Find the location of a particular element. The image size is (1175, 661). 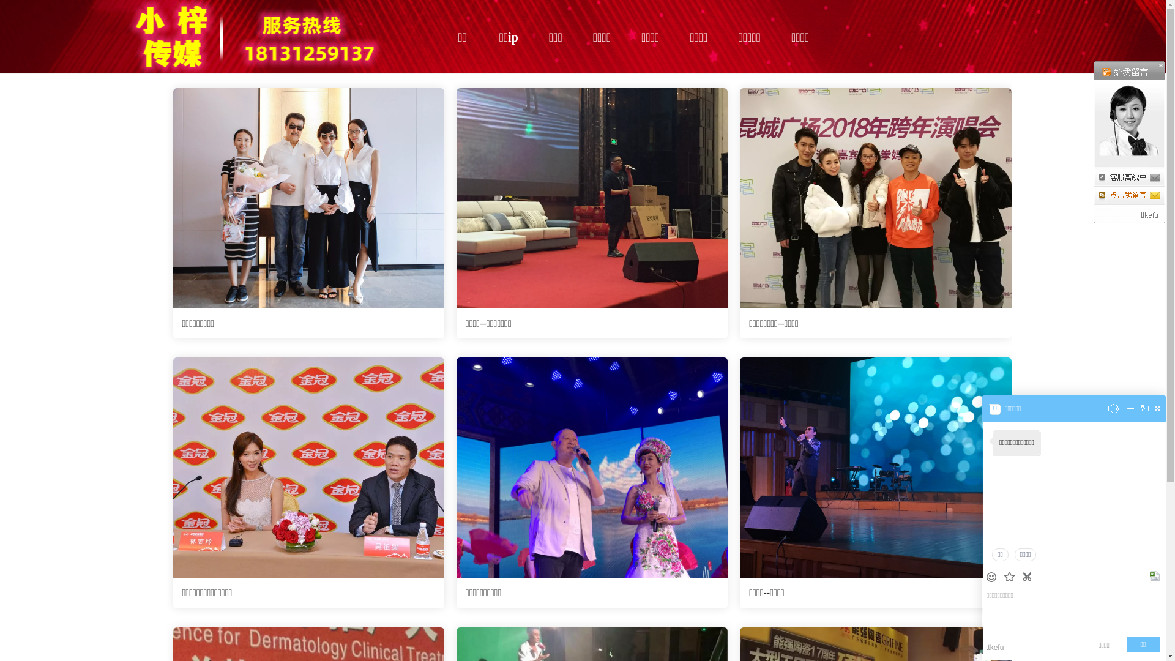

  is located at coordinates (1130, 411).